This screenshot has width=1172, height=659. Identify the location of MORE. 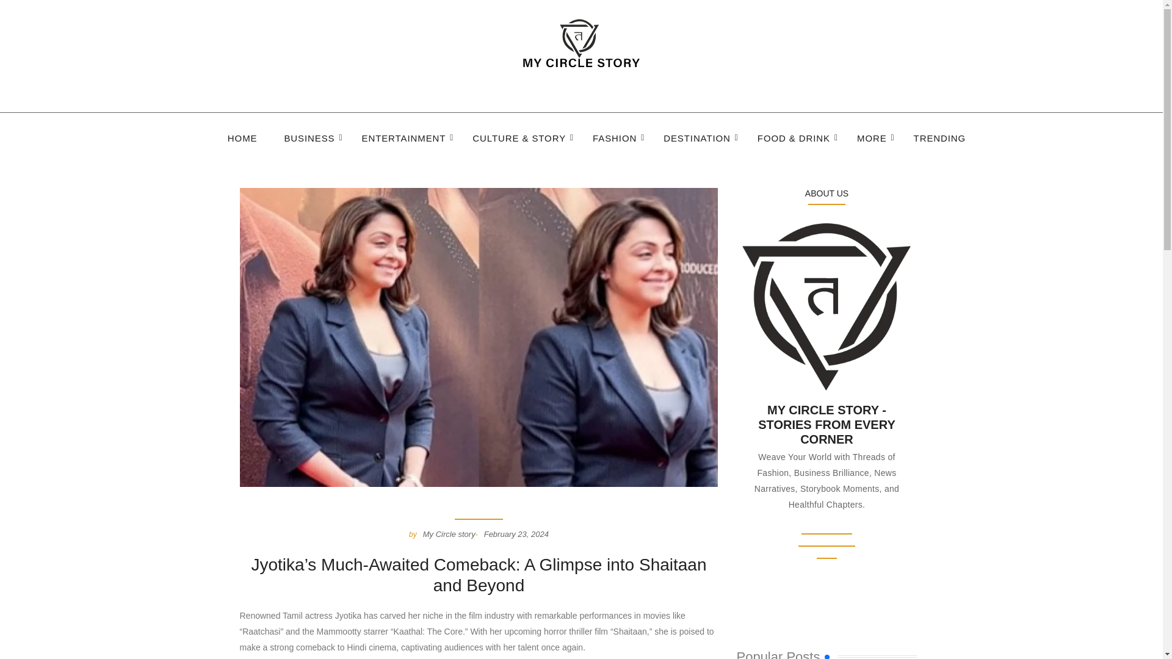
(872, 139).